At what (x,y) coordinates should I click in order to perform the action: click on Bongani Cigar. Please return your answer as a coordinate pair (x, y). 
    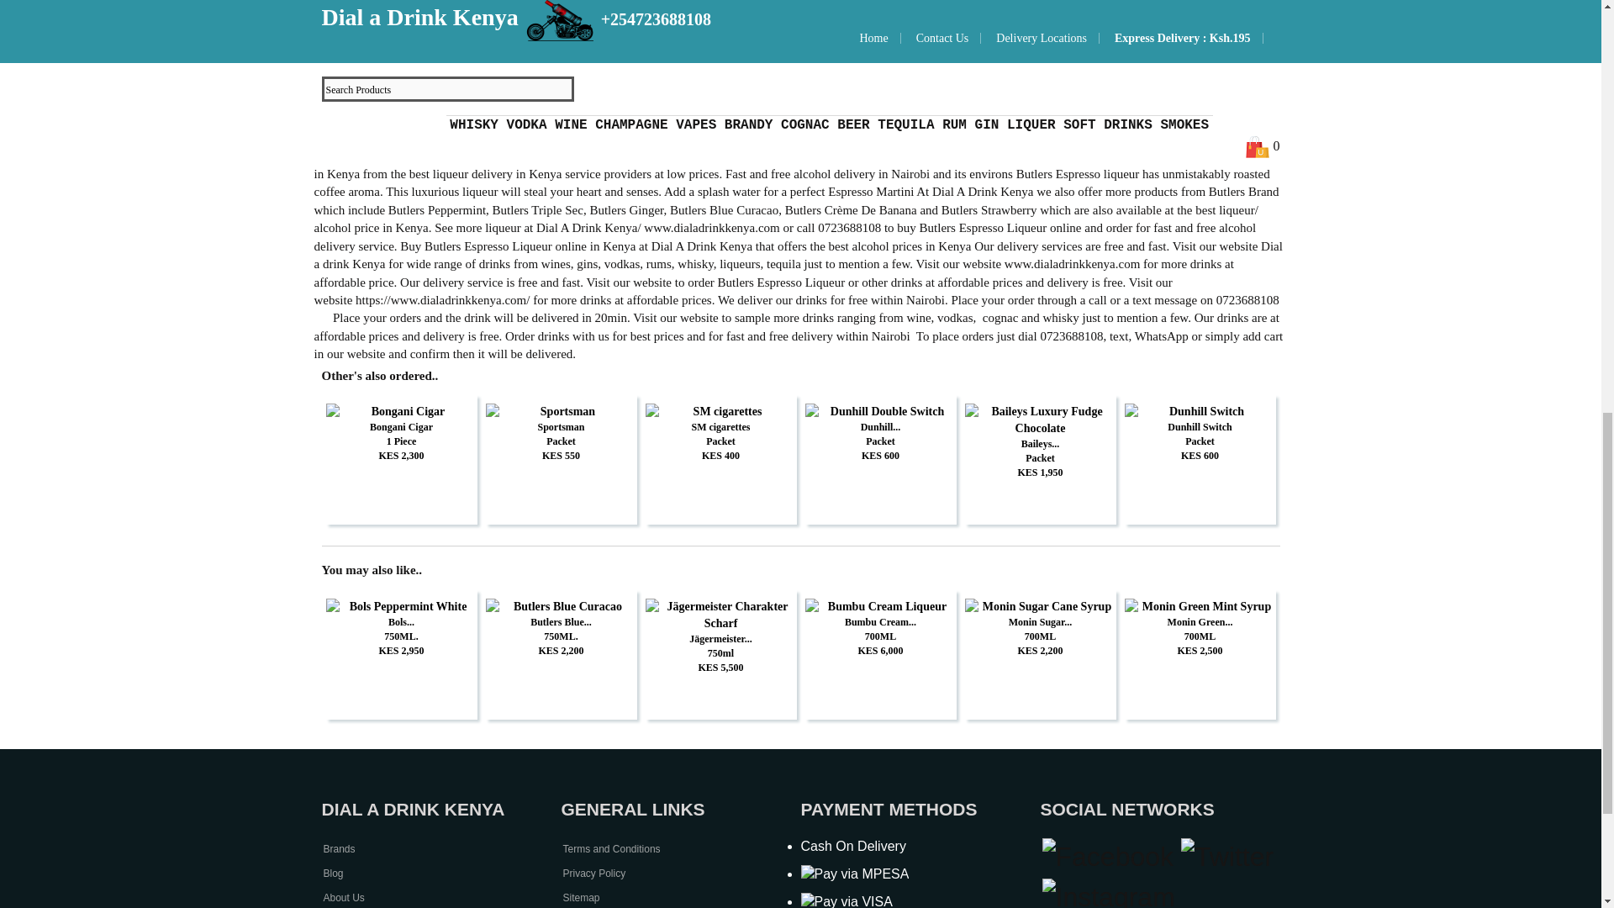
    Looking at the image, I should click on (402, 427).